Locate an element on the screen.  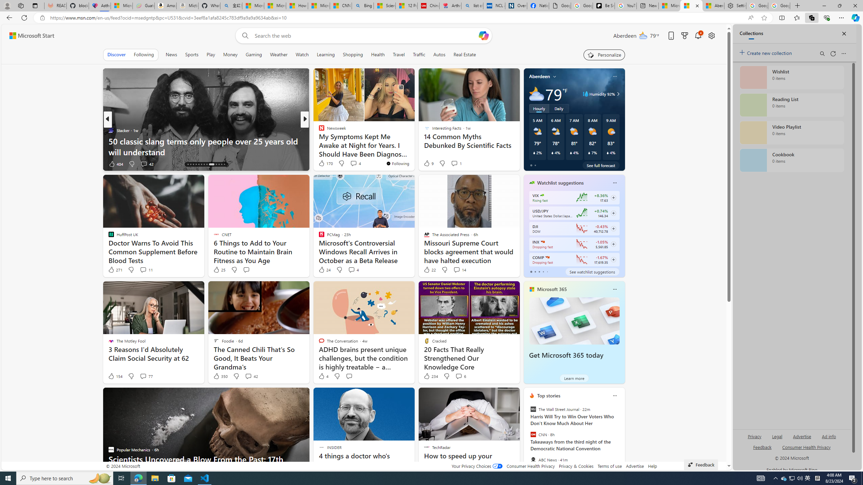
See full forecast is located at coordinates (601, 165).